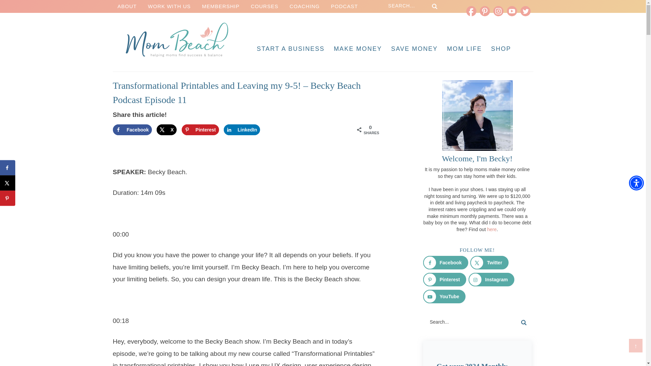  Describe the element at coordinates (242, 129) in the screenshot. I see `Share on LinkedIn` at that location.